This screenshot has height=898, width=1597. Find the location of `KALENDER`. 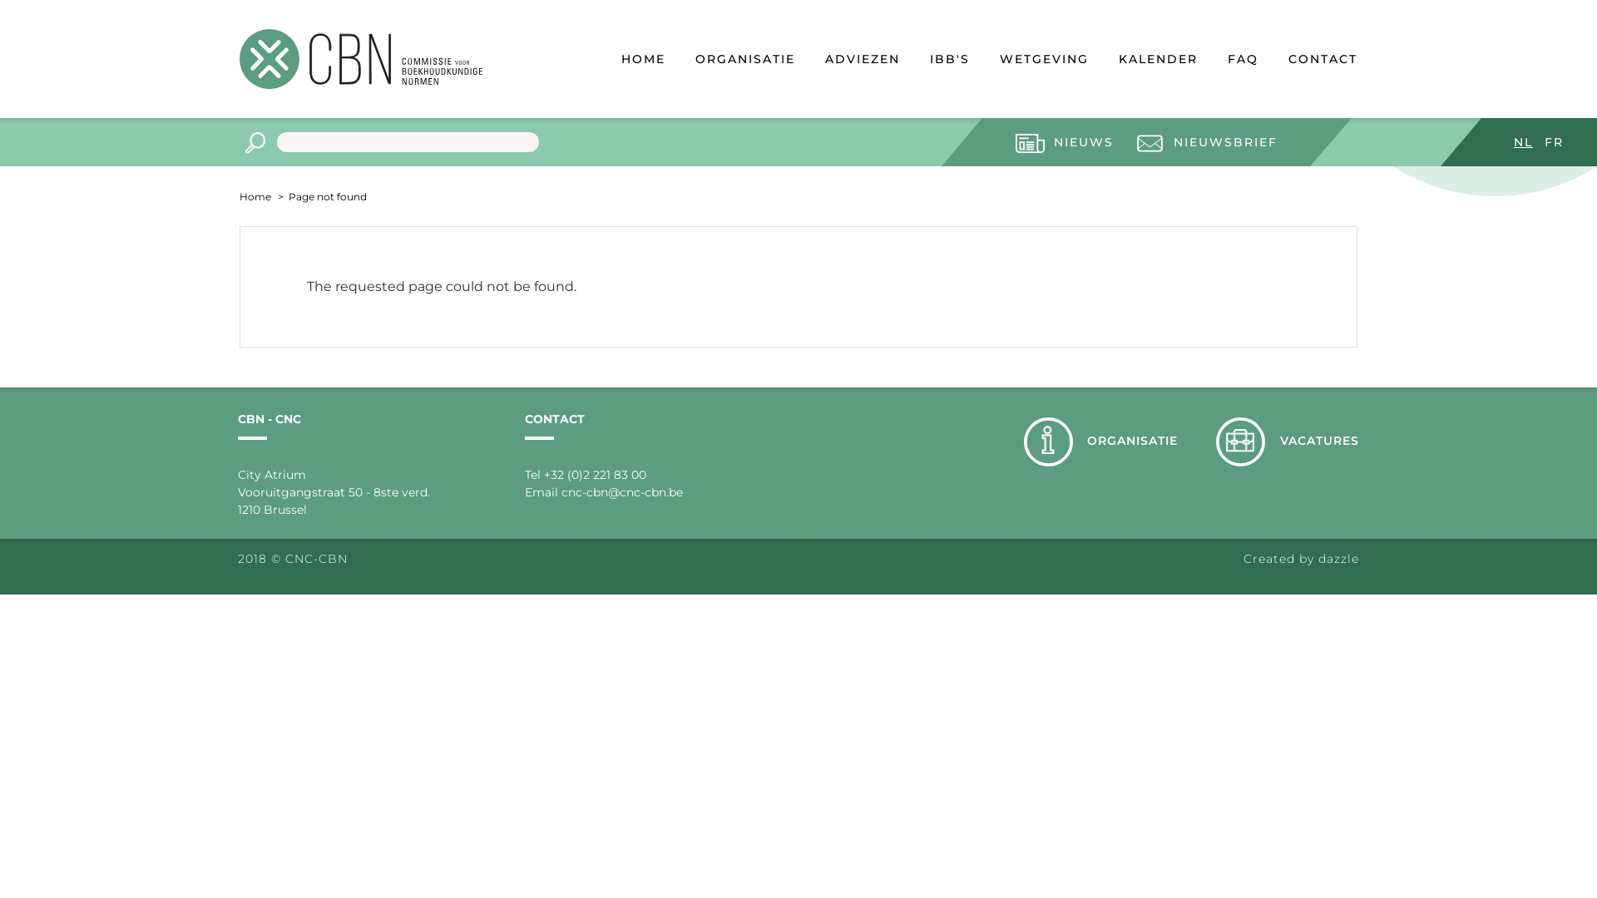

KALENDER is located at coordinates (1158, 62).